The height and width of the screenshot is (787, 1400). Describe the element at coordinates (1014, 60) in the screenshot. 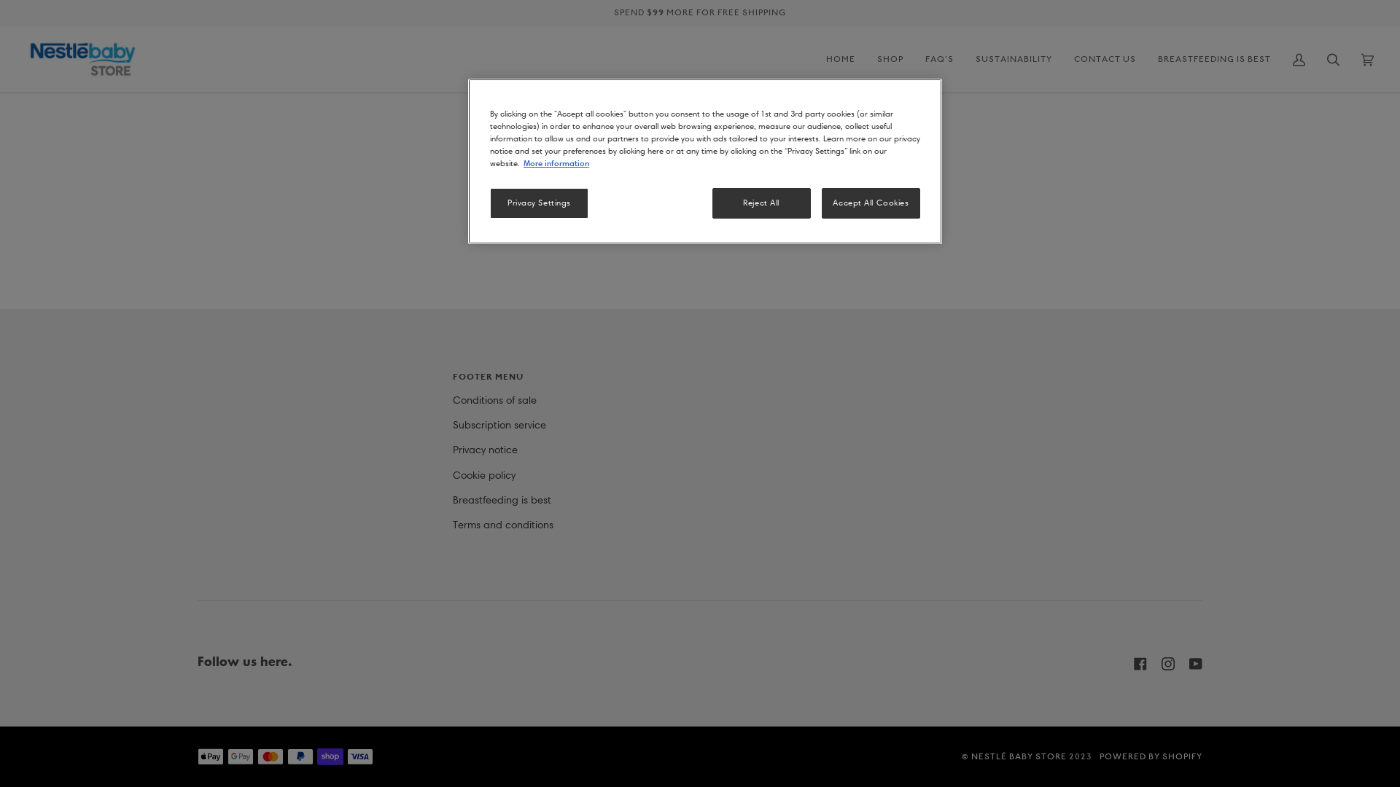

I see `SUSTAINABILITY` at that location.